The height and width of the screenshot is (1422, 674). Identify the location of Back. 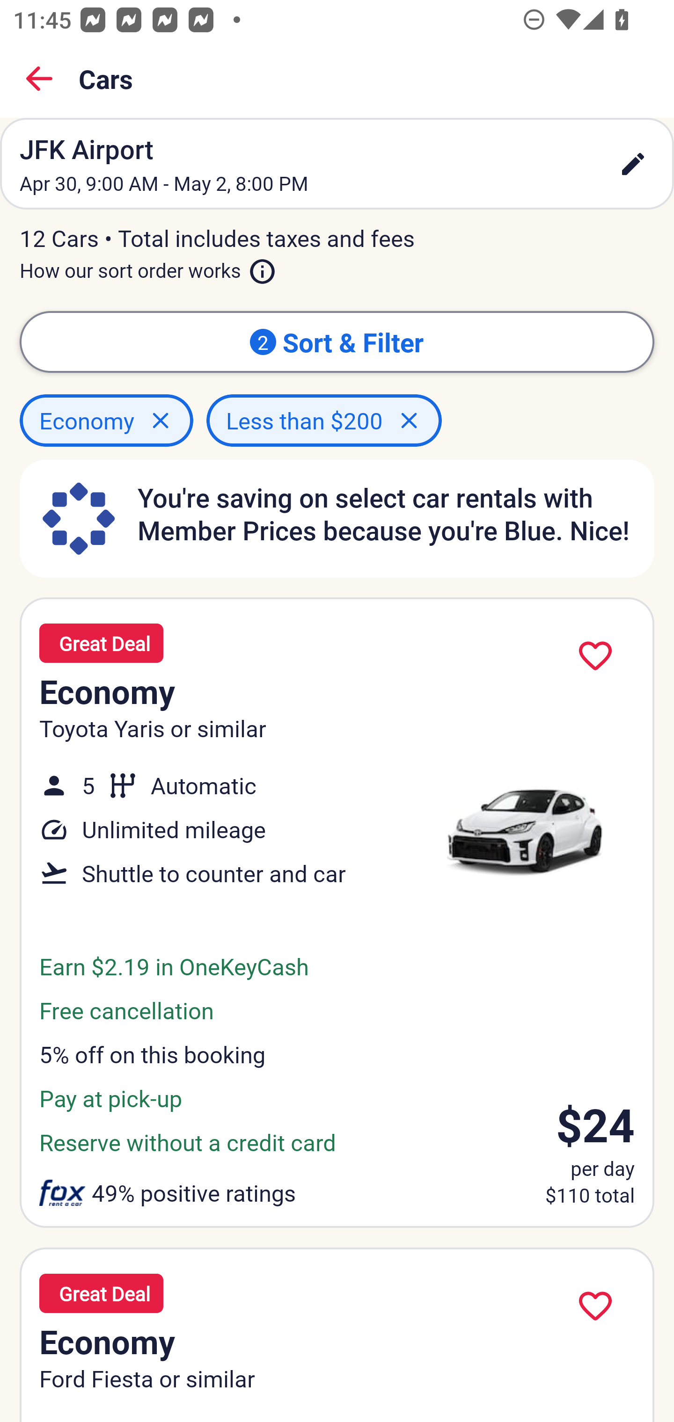
(39, 79).